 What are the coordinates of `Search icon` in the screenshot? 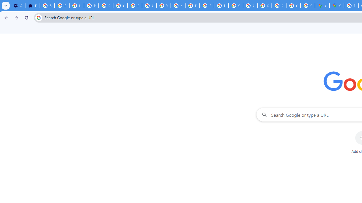 It's located at (38, 17).